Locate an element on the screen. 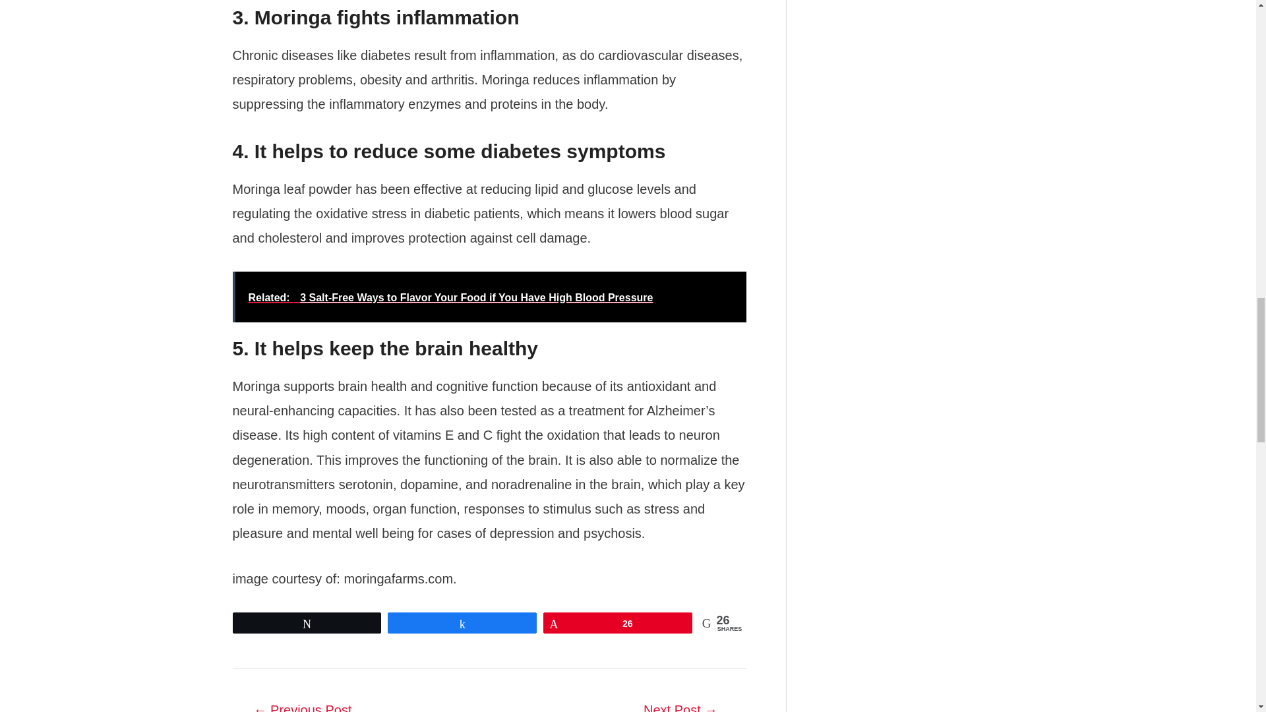  26 is located at coordinates (617, 622).